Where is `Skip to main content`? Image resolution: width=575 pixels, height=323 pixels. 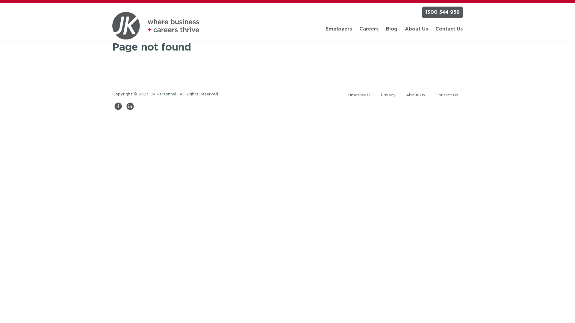
Skip to main content is located at coordinates (25, 3).